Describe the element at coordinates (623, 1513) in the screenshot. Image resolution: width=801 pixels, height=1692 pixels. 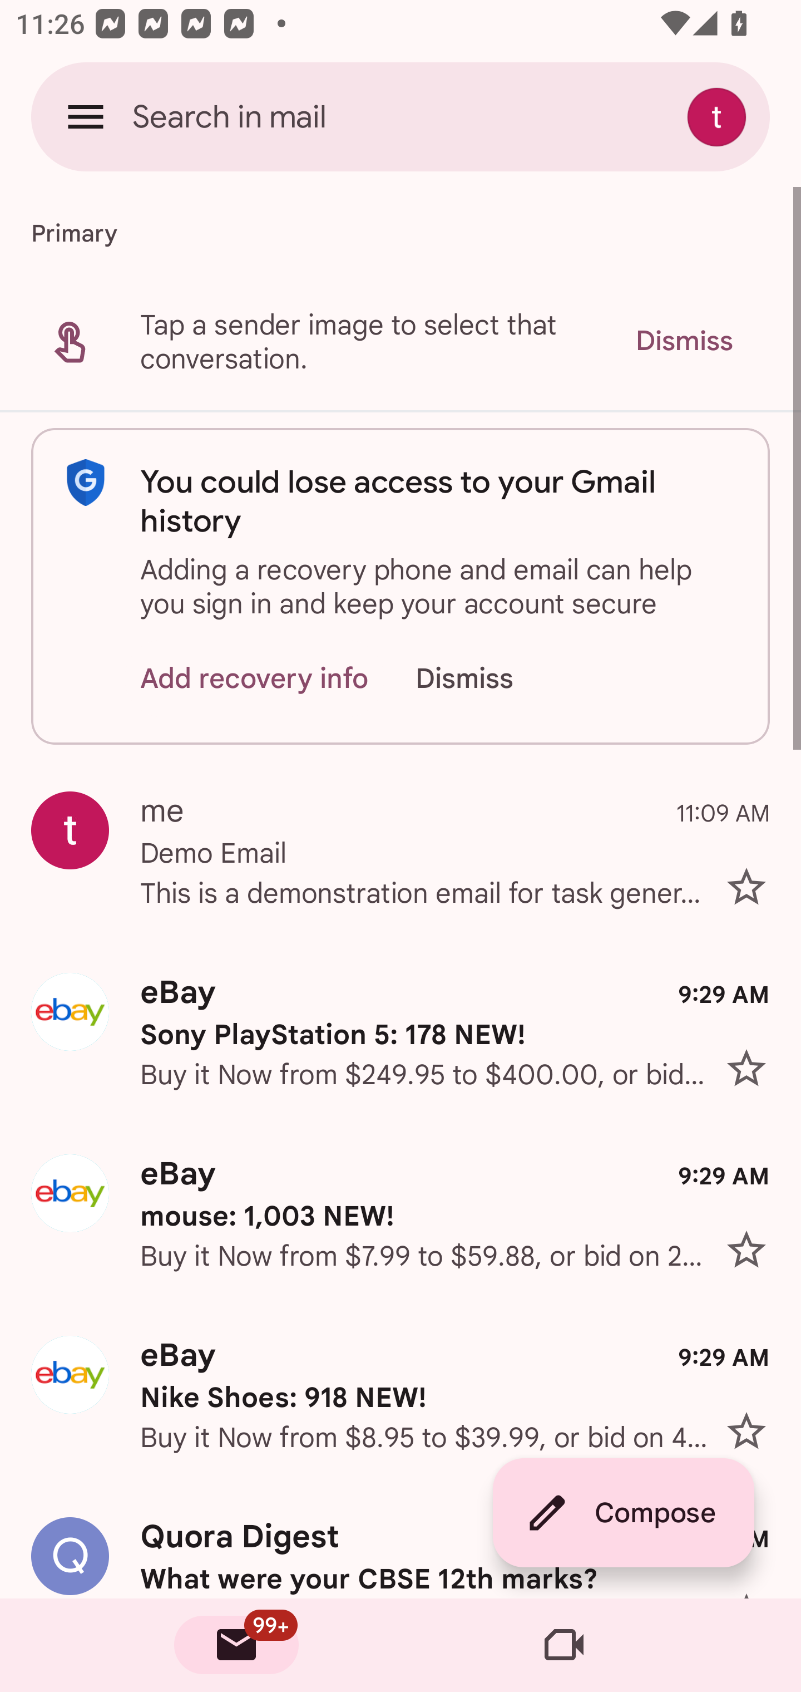
I see `Compose` at that location.